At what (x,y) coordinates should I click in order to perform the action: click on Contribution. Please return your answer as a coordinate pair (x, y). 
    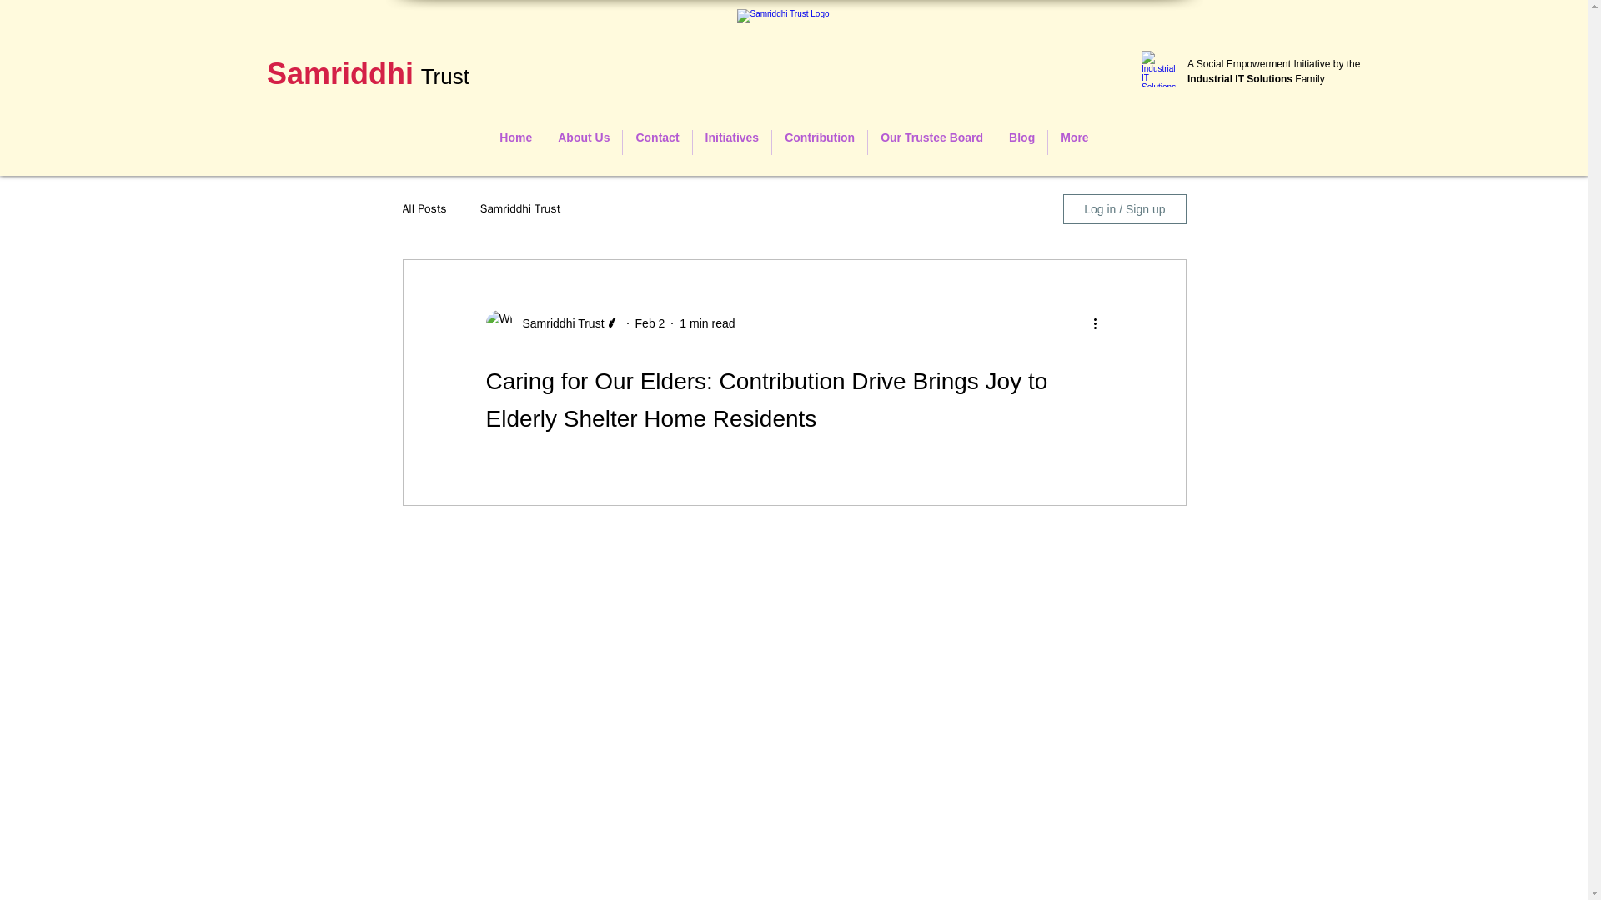
    Looking at the image, I should click on (819, 142).